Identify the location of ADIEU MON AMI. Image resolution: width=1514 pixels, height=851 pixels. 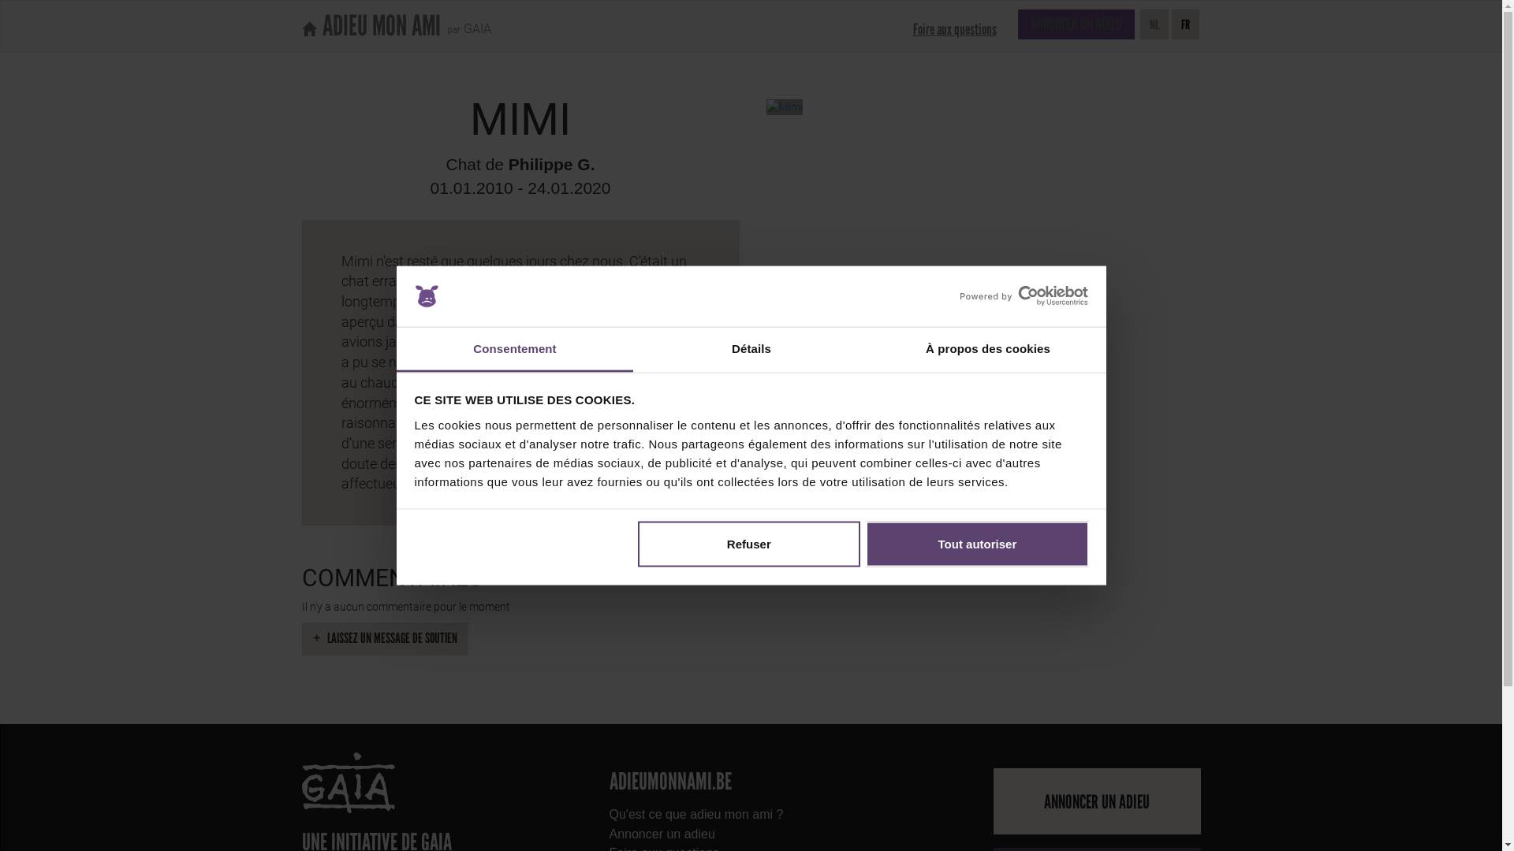
(371, 26).